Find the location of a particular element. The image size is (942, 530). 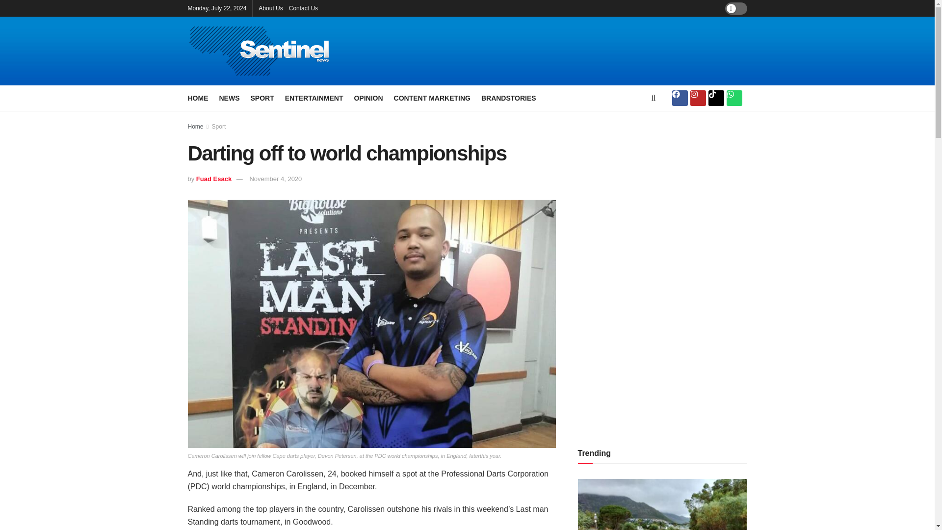

Fuad Esack is located at coordinates (214, 179).